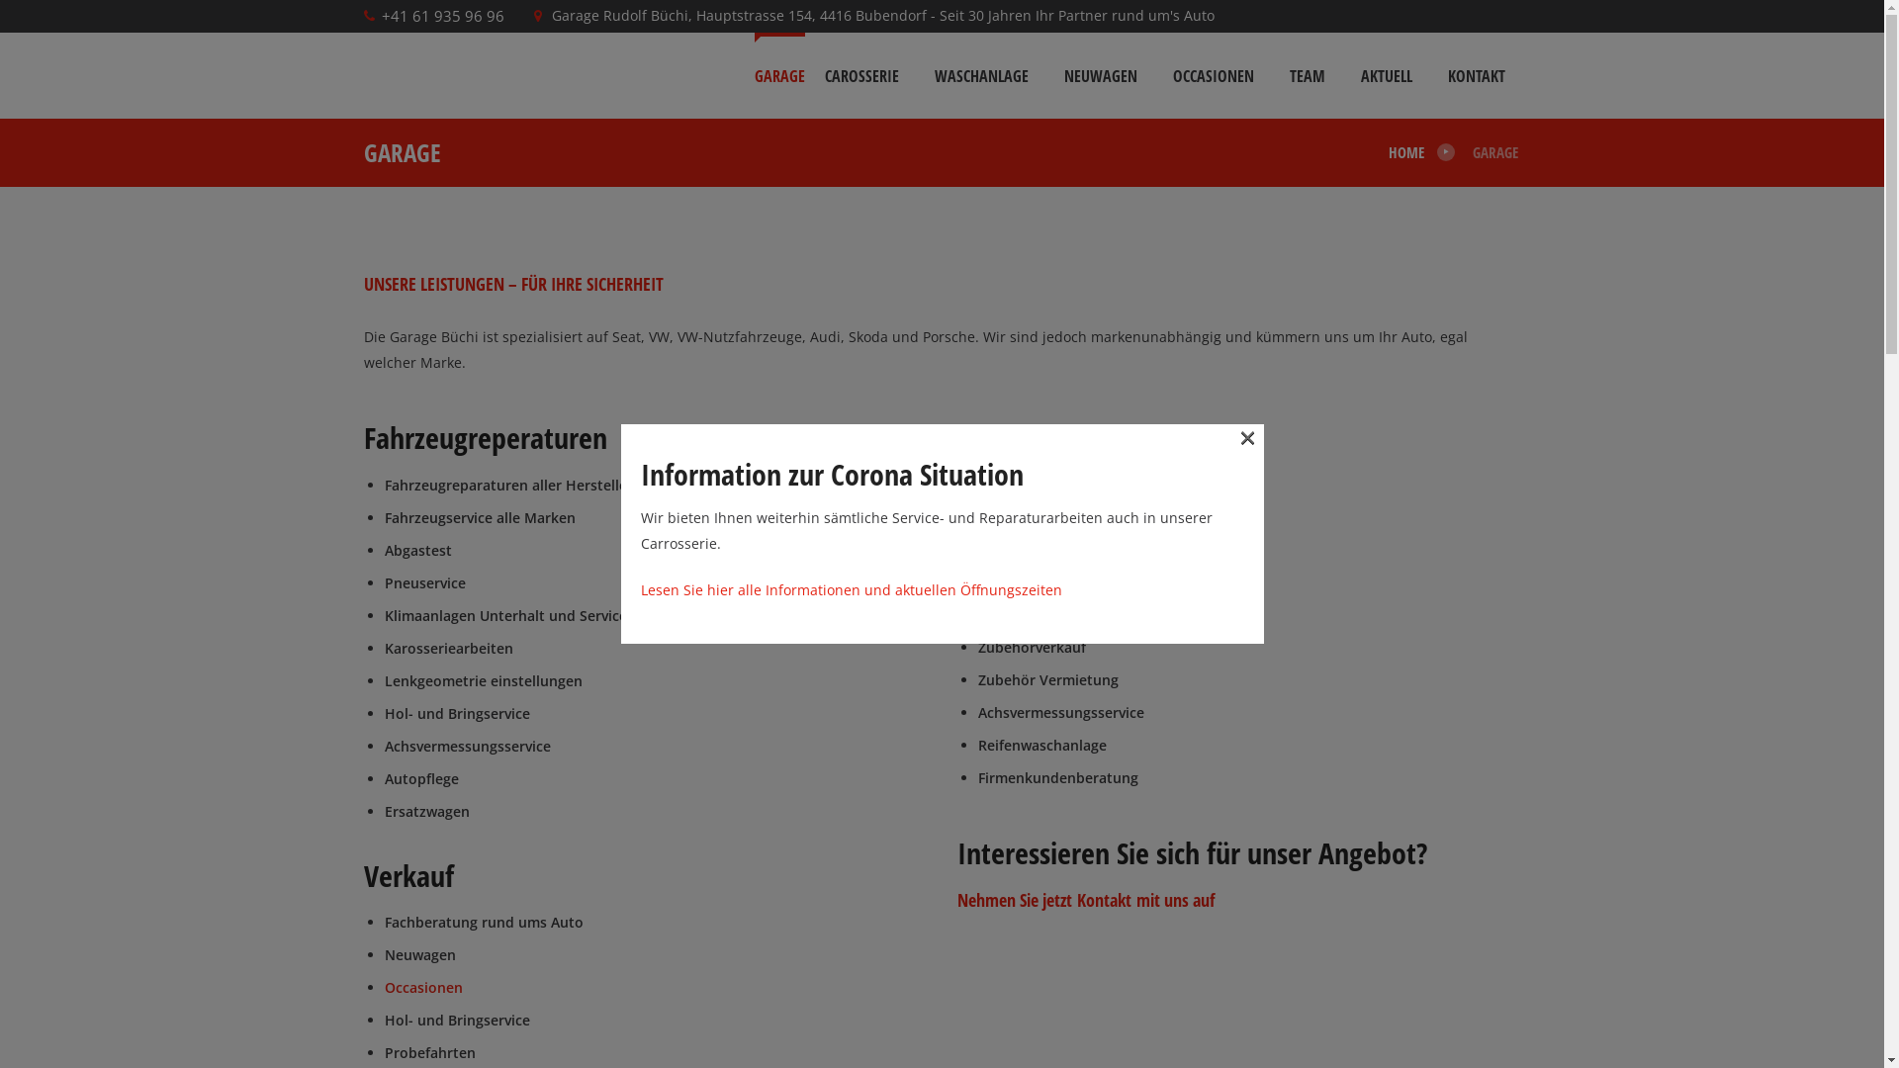 The width and height of the screenshot is (1899, 1068). I want to click on KONTAKT, so click(1477, 76).